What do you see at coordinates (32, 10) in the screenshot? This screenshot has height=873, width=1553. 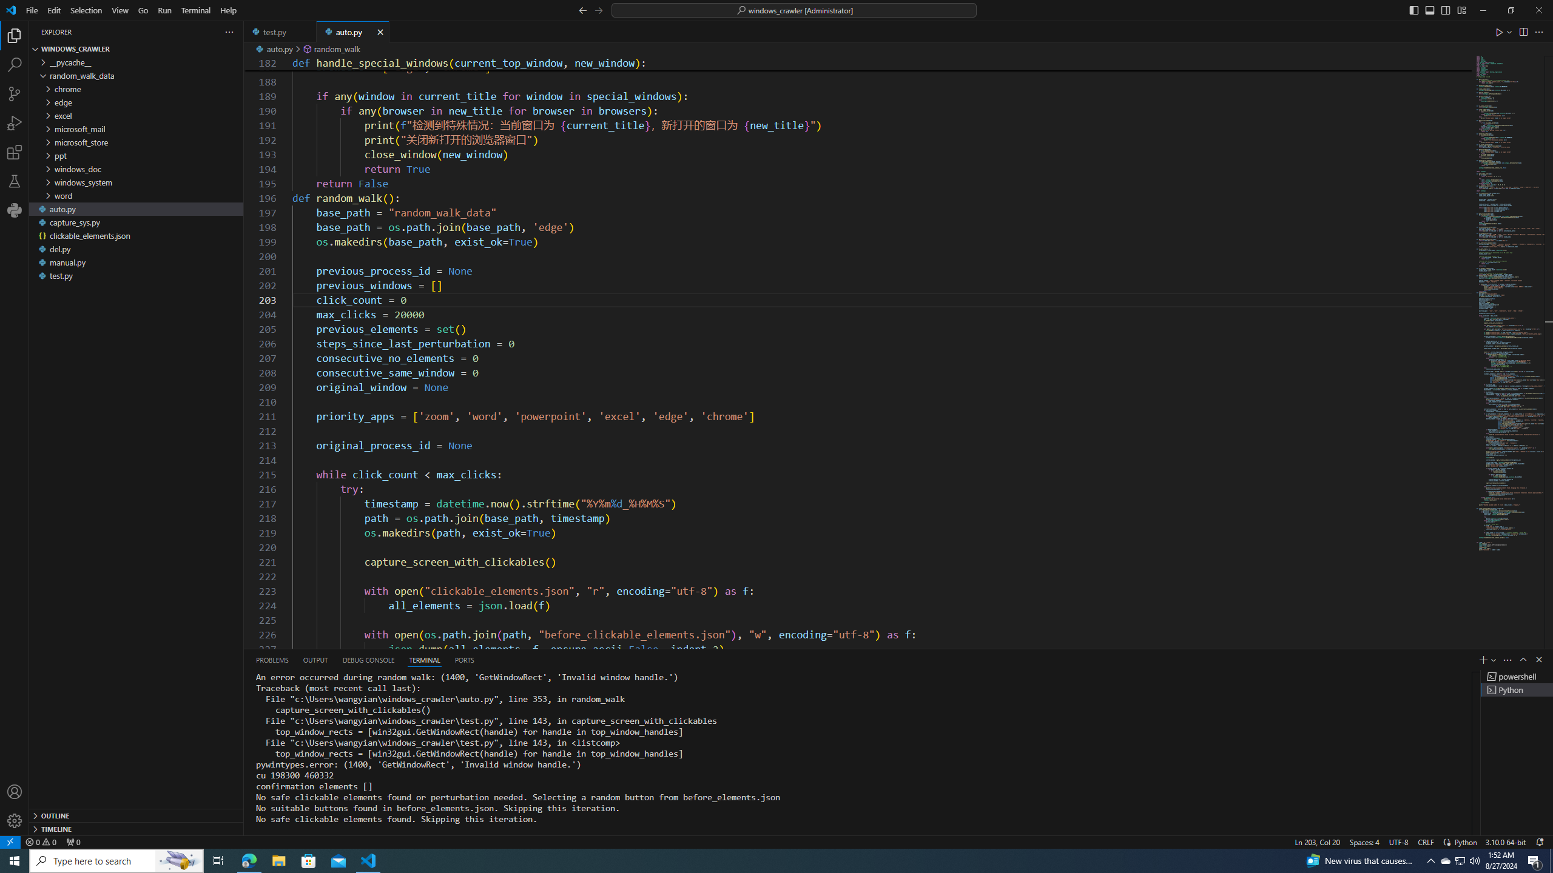 I see `File` at bounding box center [32, 10].